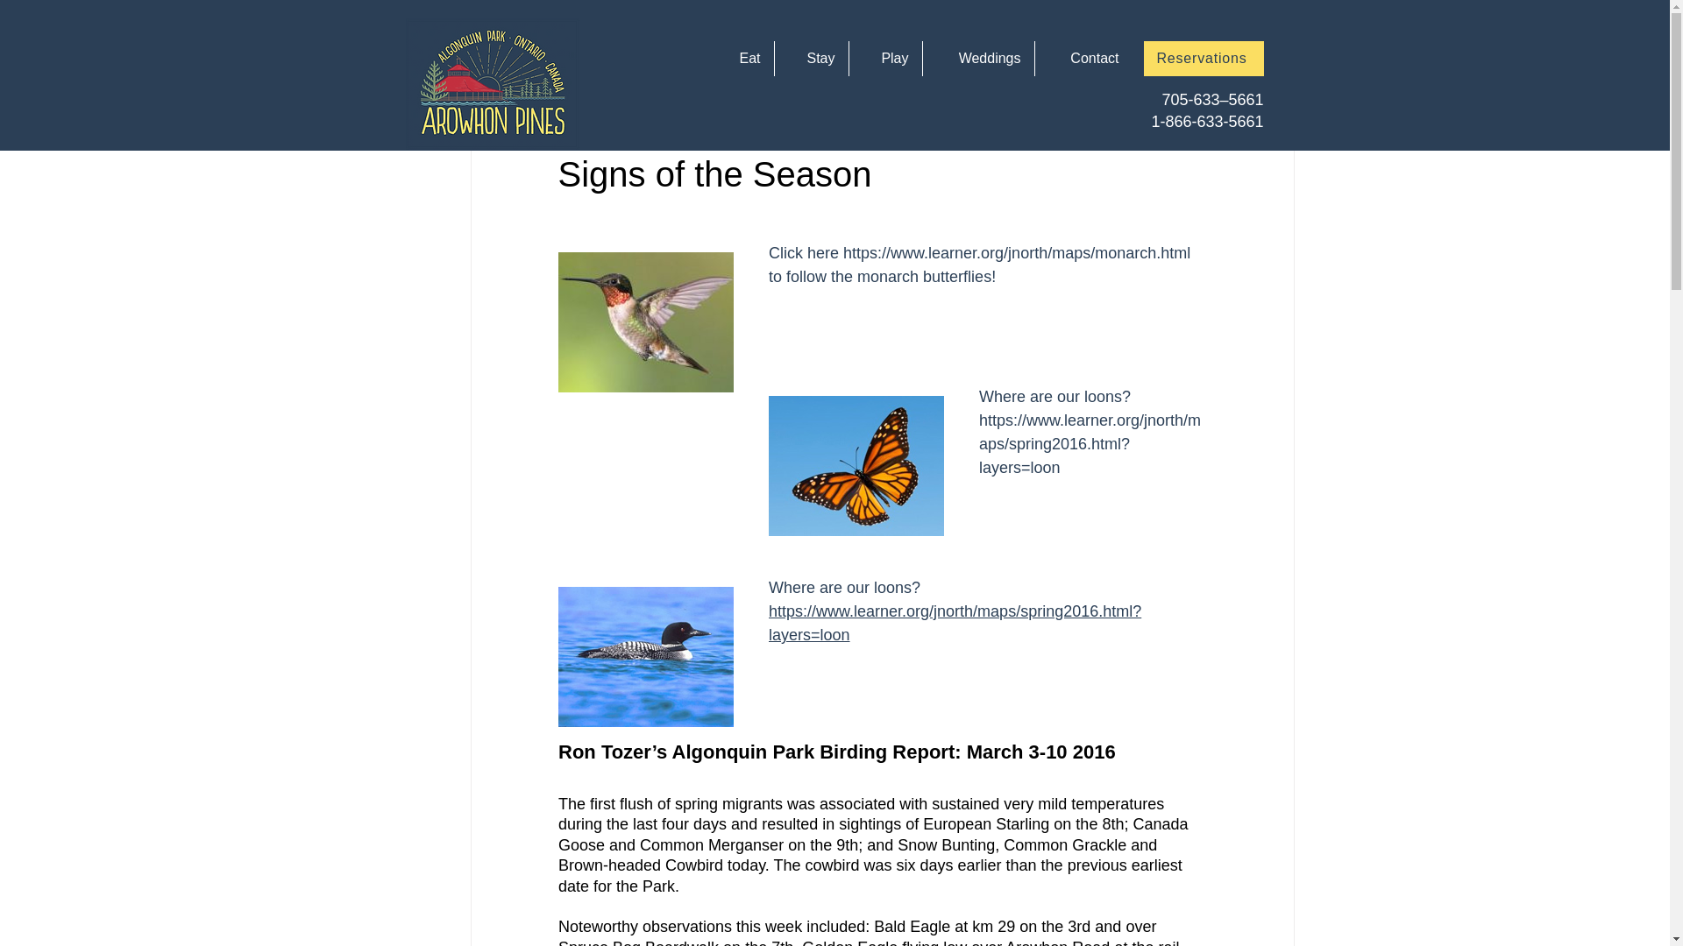  What do you see at coordinates (884, 59) in the screenshot?
I see `Play` at bounding box center [884, 59].